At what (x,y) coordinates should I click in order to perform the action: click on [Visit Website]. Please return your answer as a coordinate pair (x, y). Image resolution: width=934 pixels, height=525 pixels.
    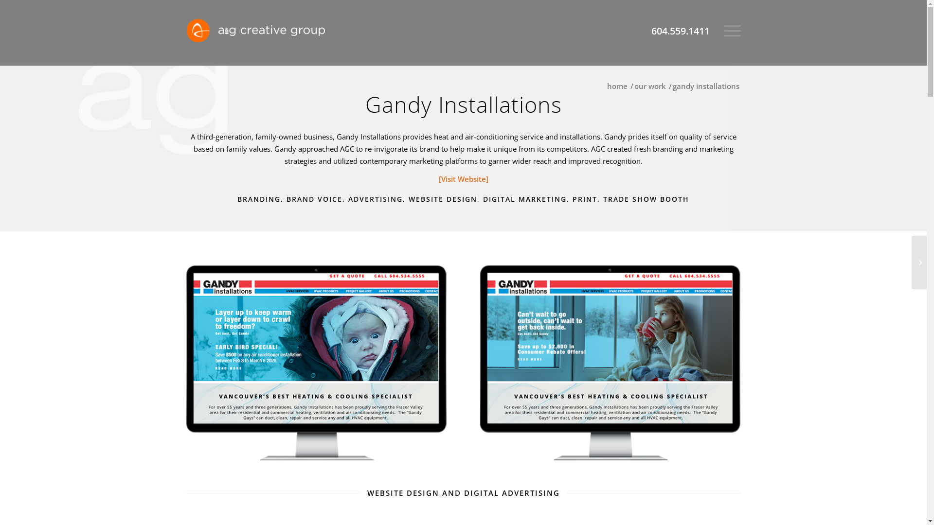
    Looking at the image, I should click on (464, 179).